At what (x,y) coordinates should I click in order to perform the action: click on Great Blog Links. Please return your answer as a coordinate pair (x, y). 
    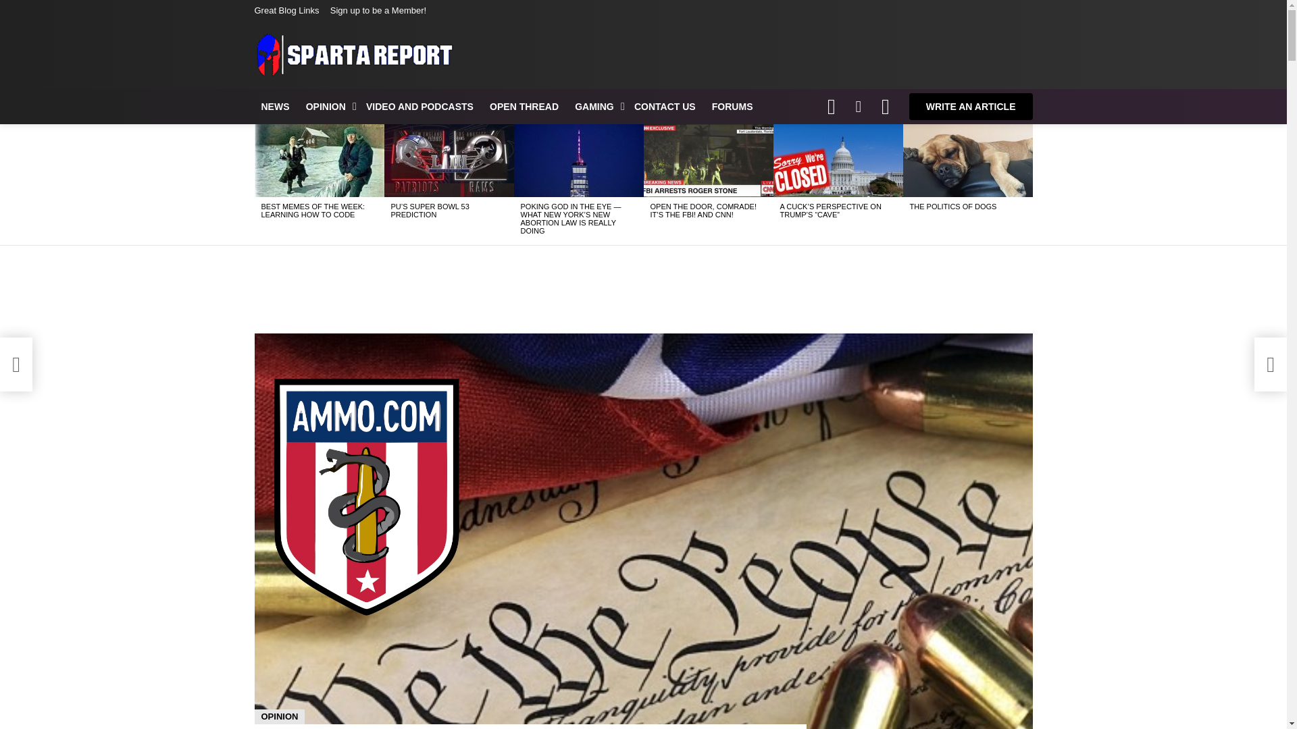
    Looking at the image, I should click on (286, 11).